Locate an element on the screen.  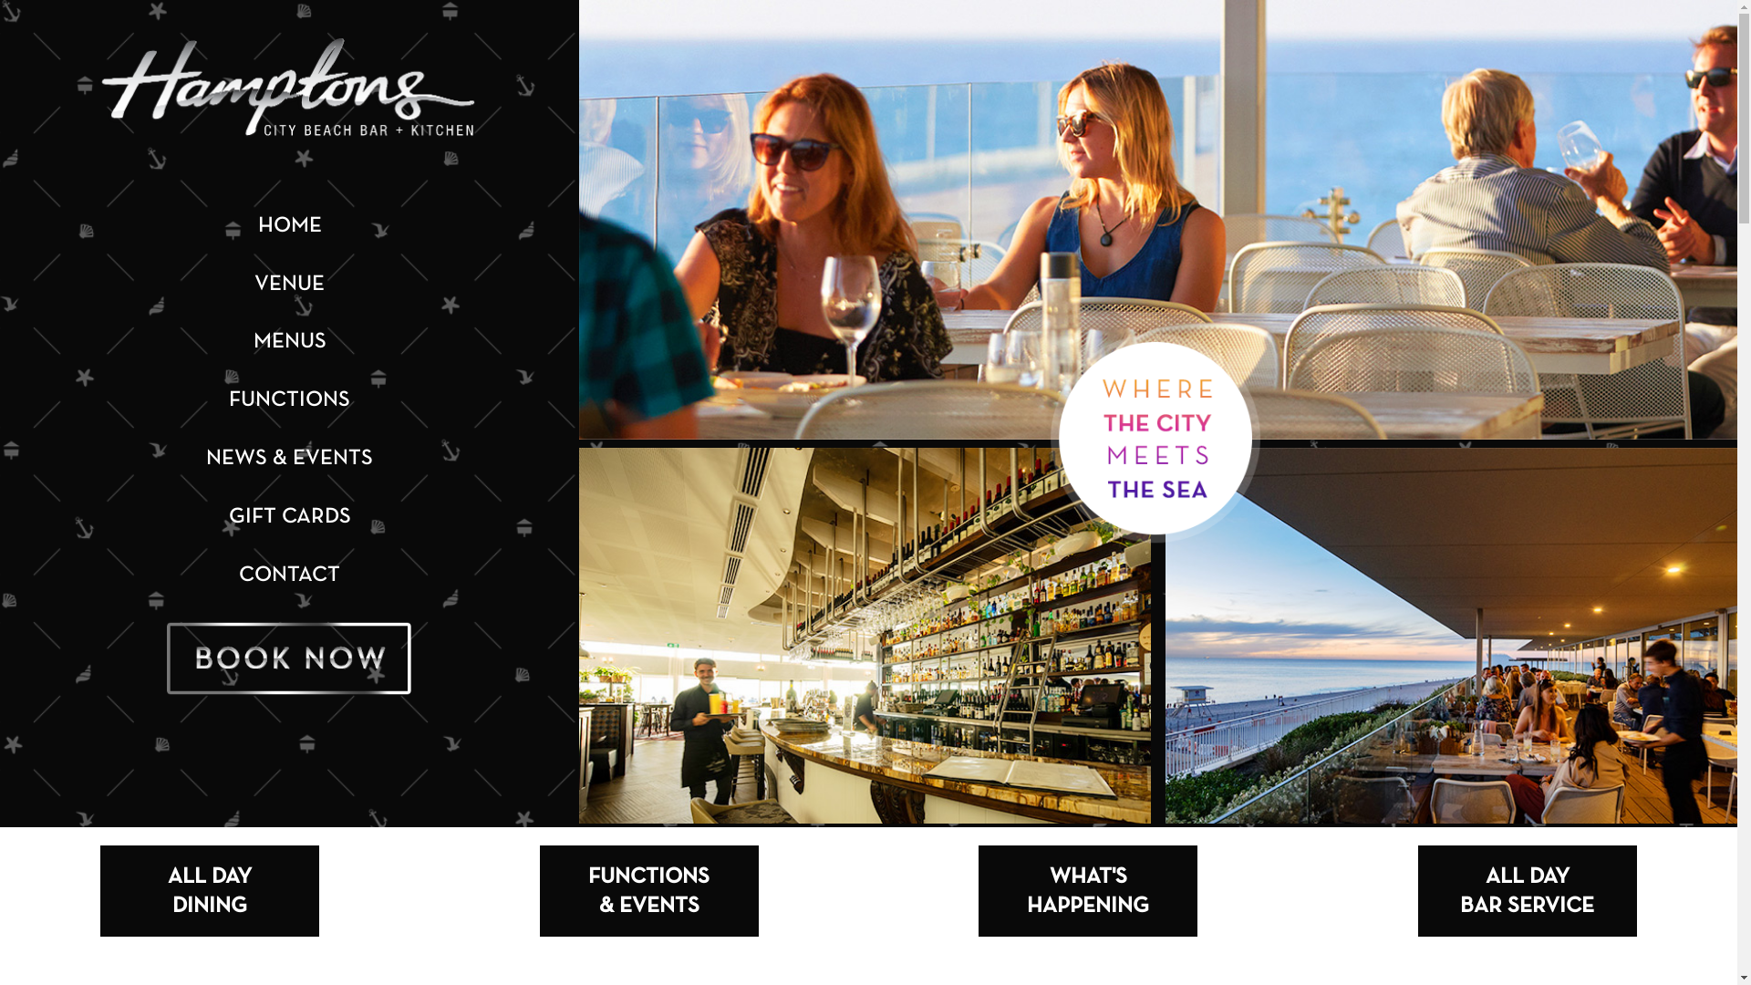
ALL DAY
BAR SERVICE is located at coordinates (1528, 892).